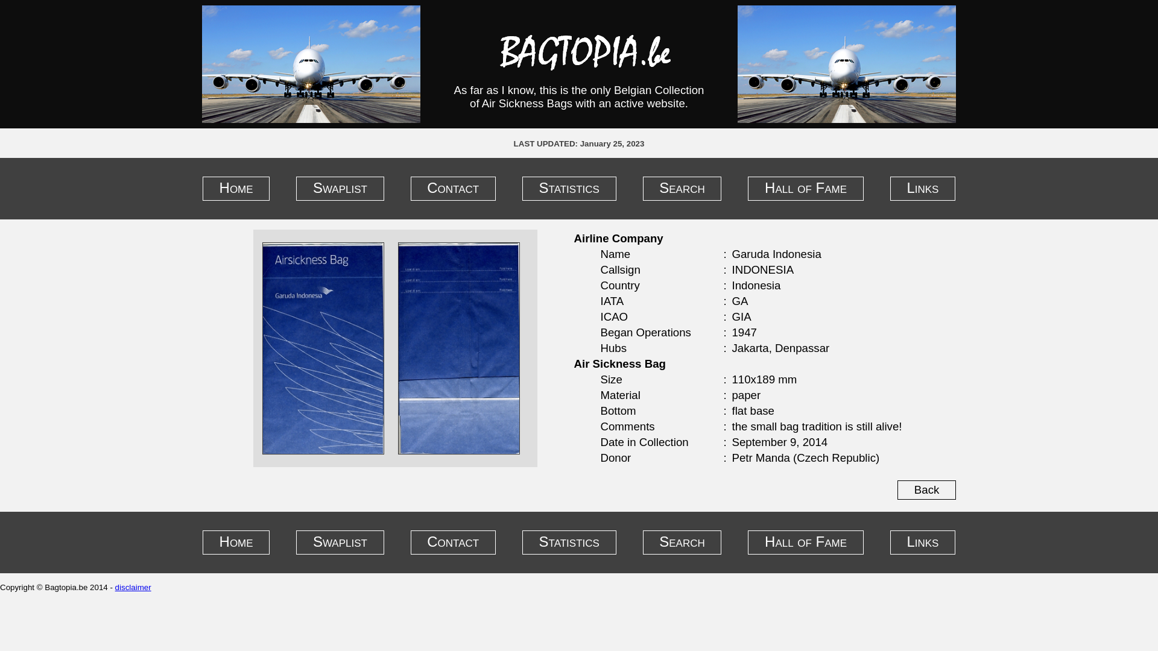 This screenshot has width=1158, height=651. Describe the element at coordinates (454, 189) in the screenshot. I see `Contact` at that location.